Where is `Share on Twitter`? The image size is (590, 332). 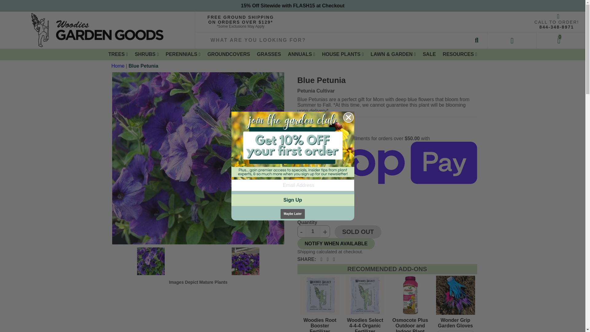
Share on Twitter is located at coordinates (328, 259).